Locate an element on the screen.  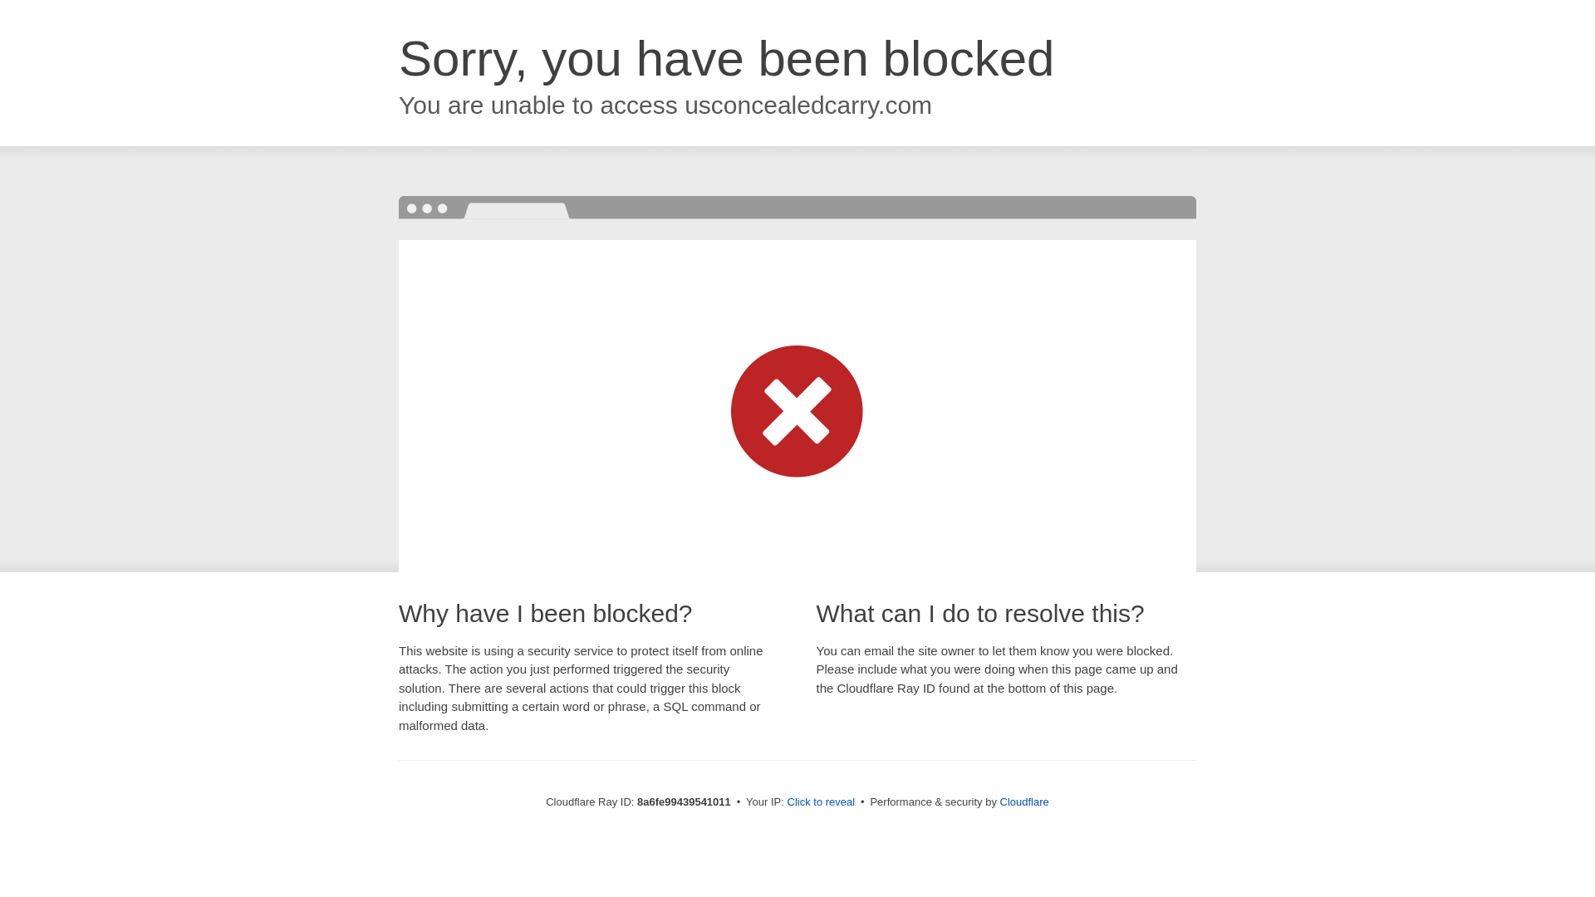
Click to reveal is located at coordinates (821, 802).